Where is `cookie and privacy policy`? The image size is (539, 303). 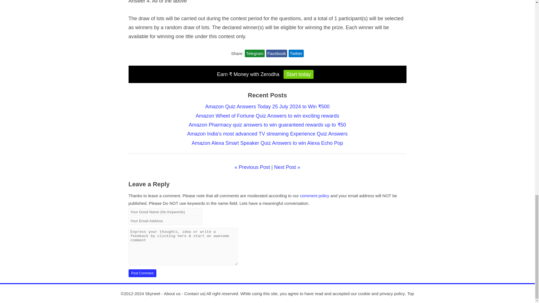
cookie and privacy policy is located at coordinates (382, 293).